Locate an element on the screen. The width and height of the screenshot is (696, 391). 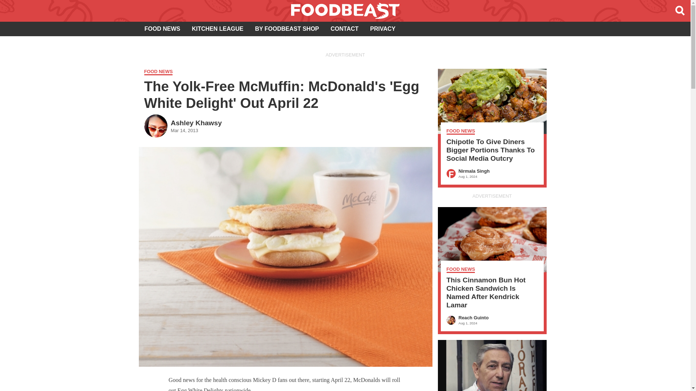
PRIVACY is located at coordinates (287, 29).